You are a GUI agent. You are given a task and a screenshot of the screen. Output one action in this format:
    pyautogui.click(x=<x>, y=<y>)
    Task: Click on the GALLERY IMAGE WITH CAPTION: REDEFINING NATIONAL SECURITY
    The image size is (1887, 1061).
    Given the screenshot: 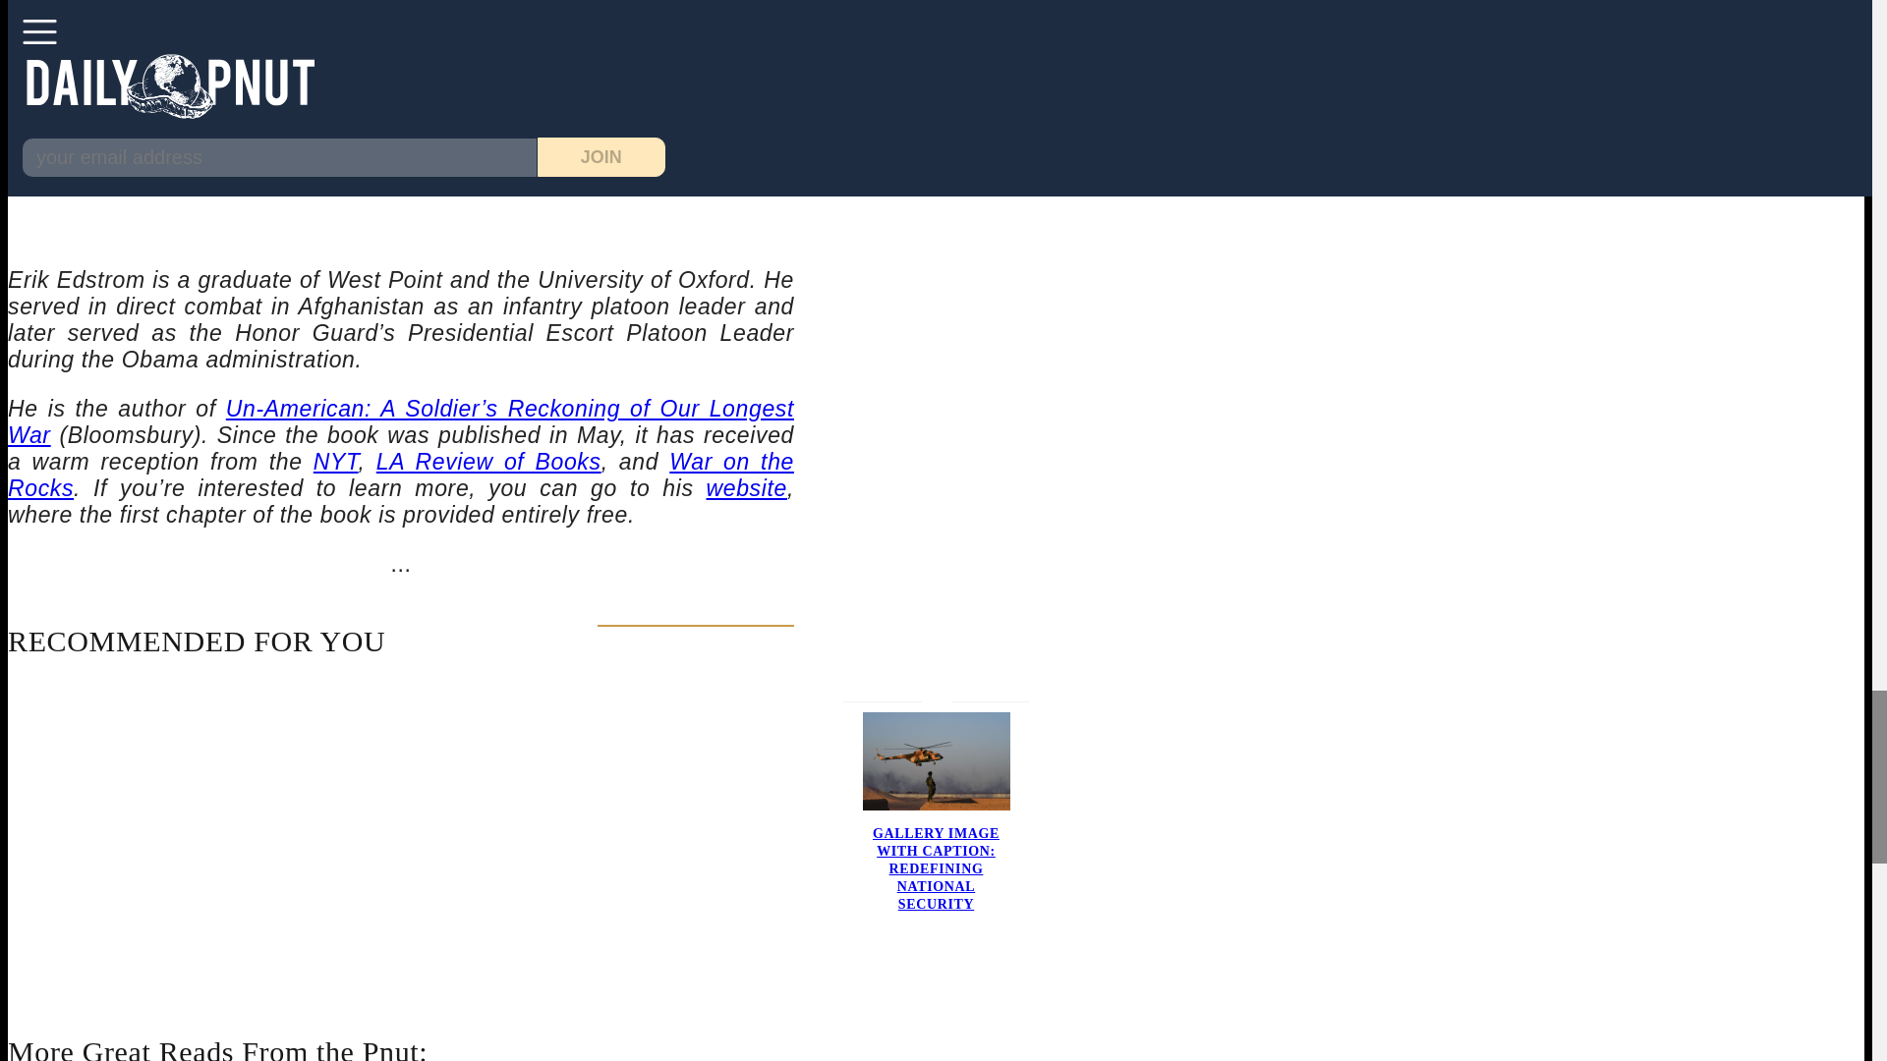 What is the action you would take?
    pyautogui.click(x=936, y=868)
    